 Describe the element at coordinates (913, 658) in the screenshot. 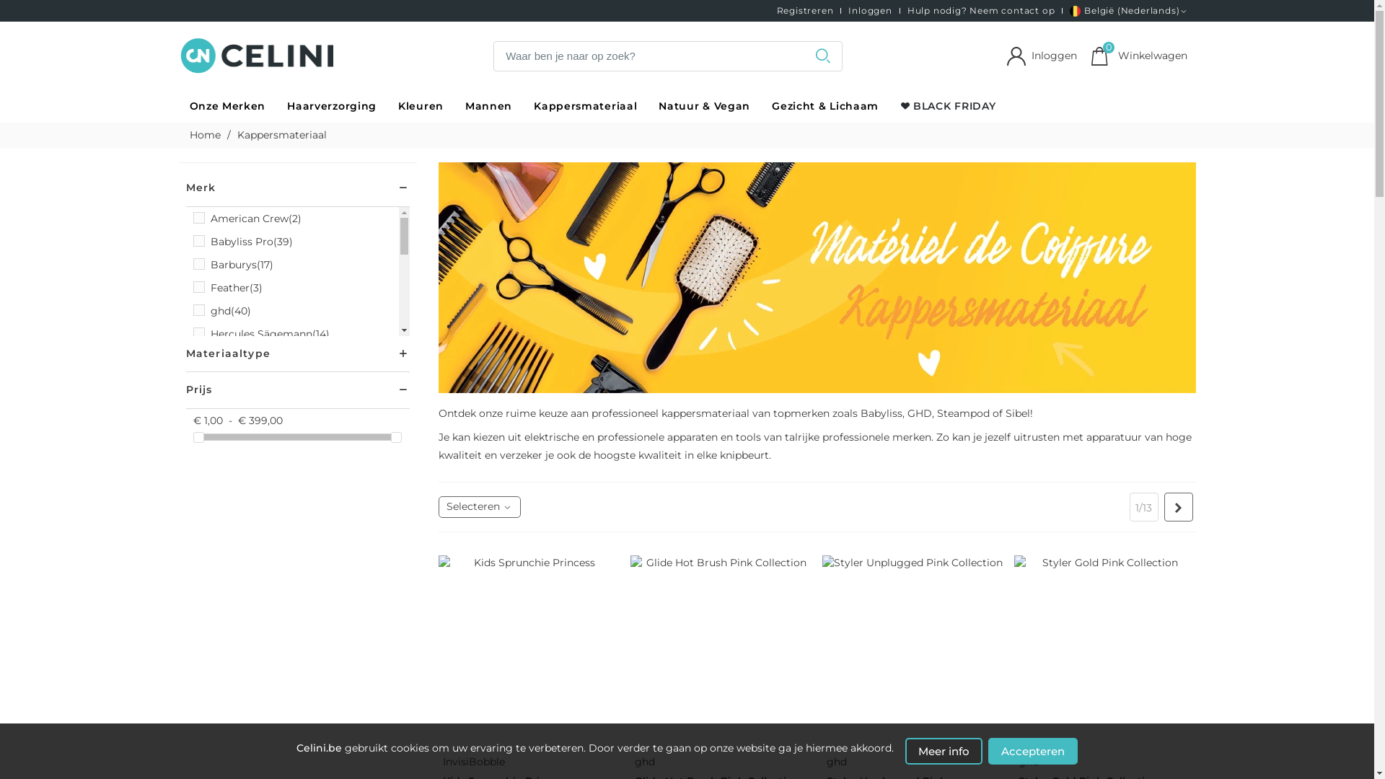

I see `Styler Unplugged Pink Collection` at that location.